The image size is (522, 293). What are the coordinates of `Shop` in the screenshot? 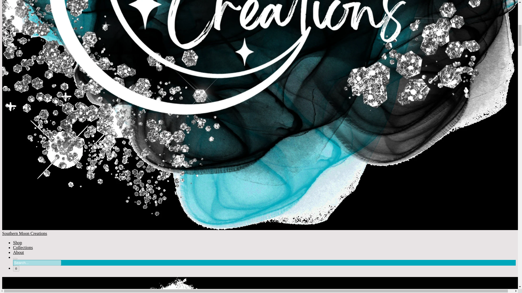 It's located at (17, 243).